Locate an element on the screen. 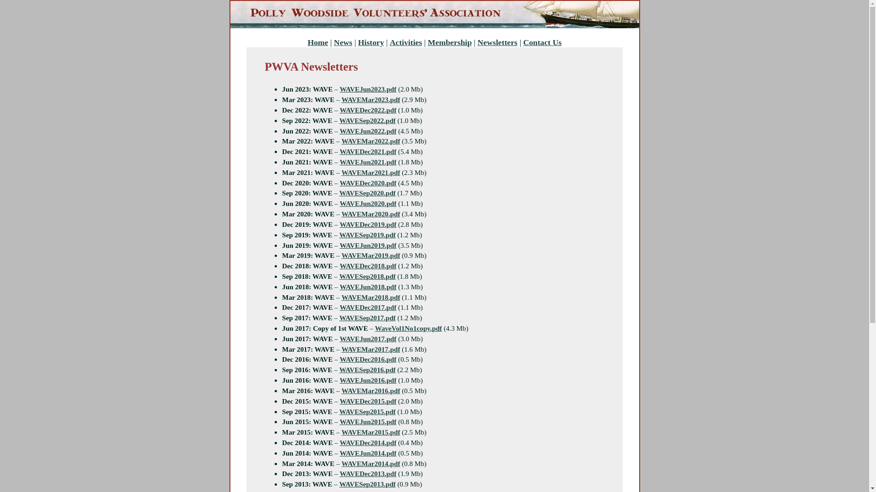 The width and height of the screenshot is (876, 492). WAVEMar2021.pdf is located at coordinates (370, 172).